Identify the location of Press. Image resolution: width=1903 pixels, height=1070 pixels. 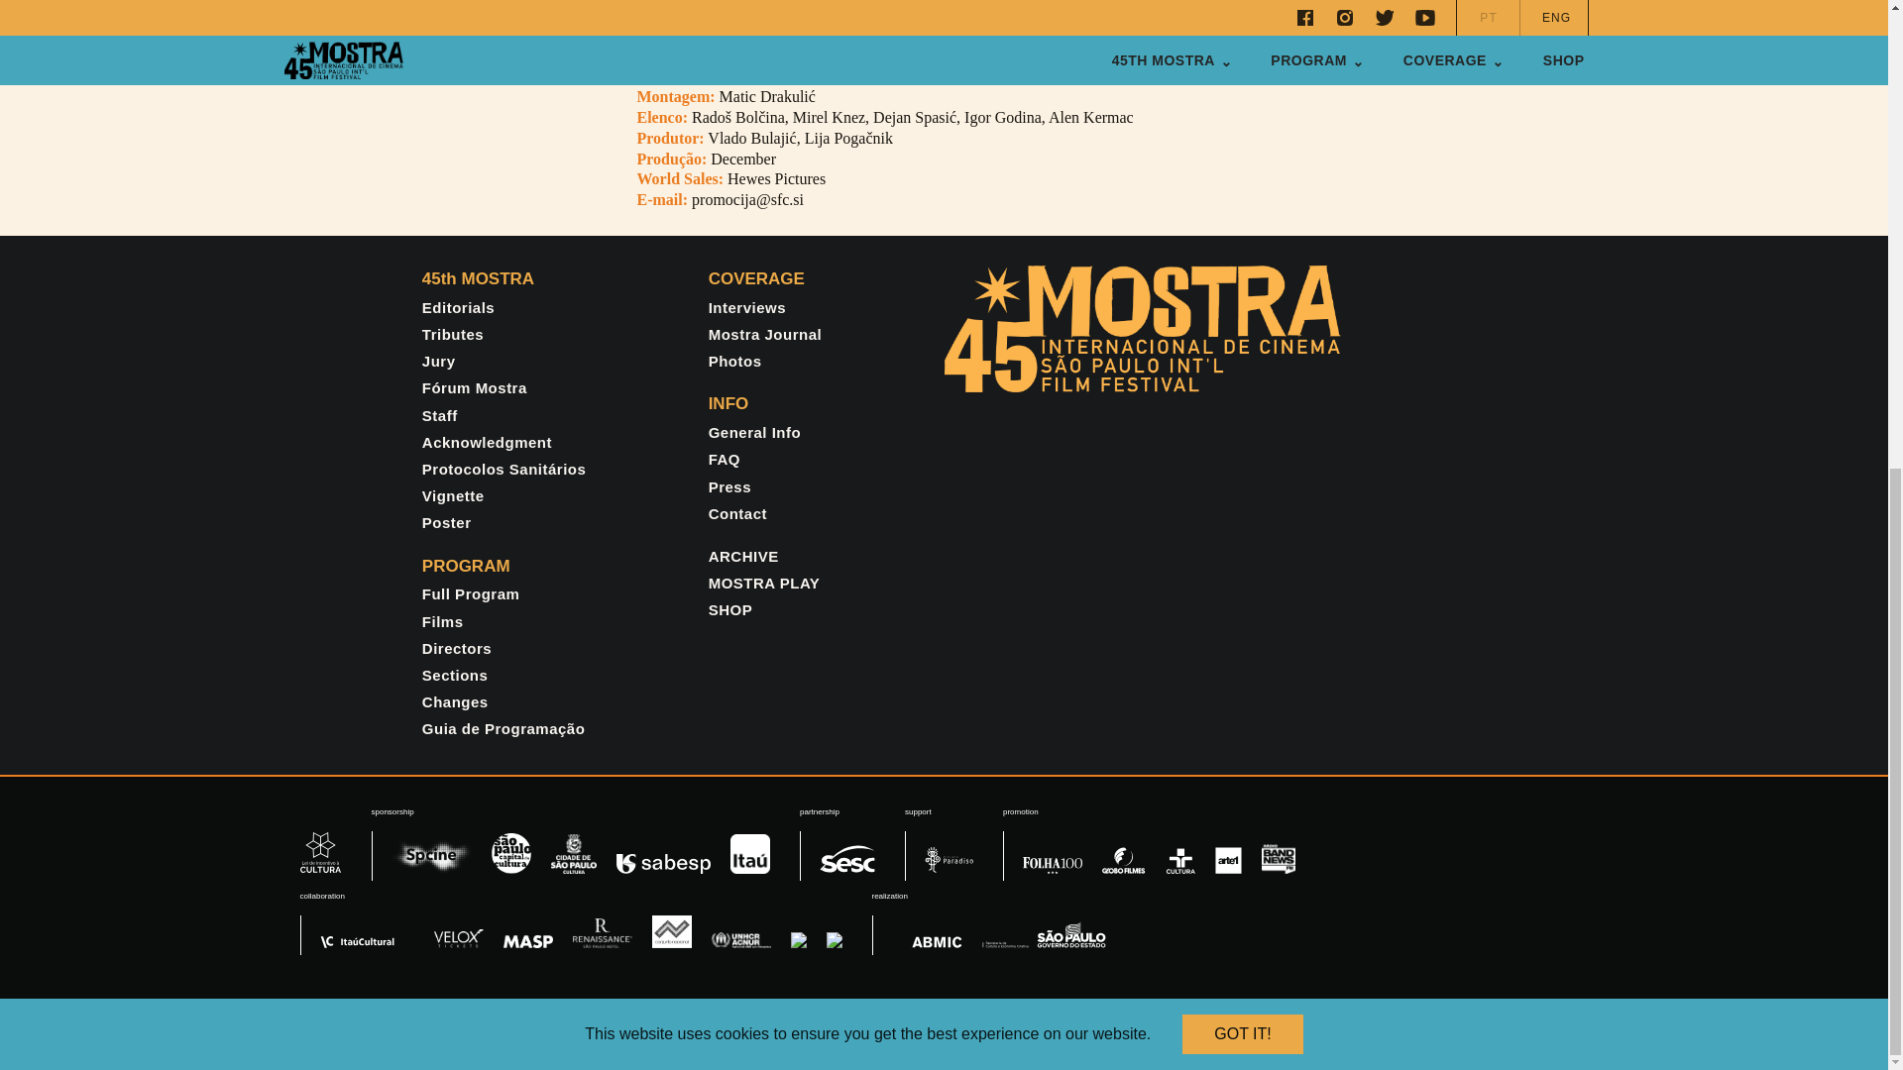
(729, 486).